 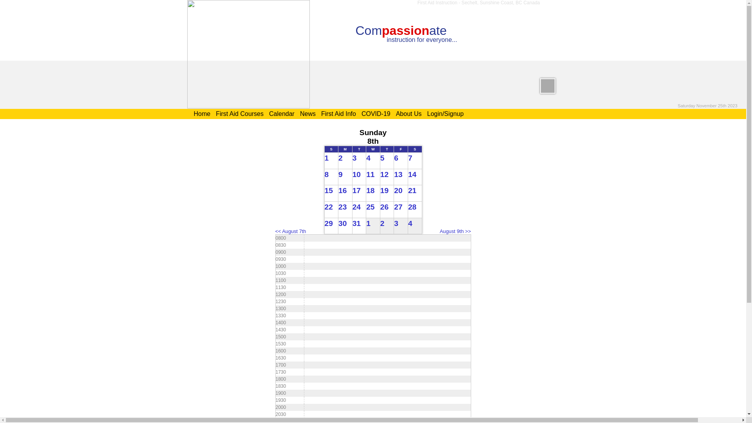 I want to click on 30, so click(x=342, y=223).